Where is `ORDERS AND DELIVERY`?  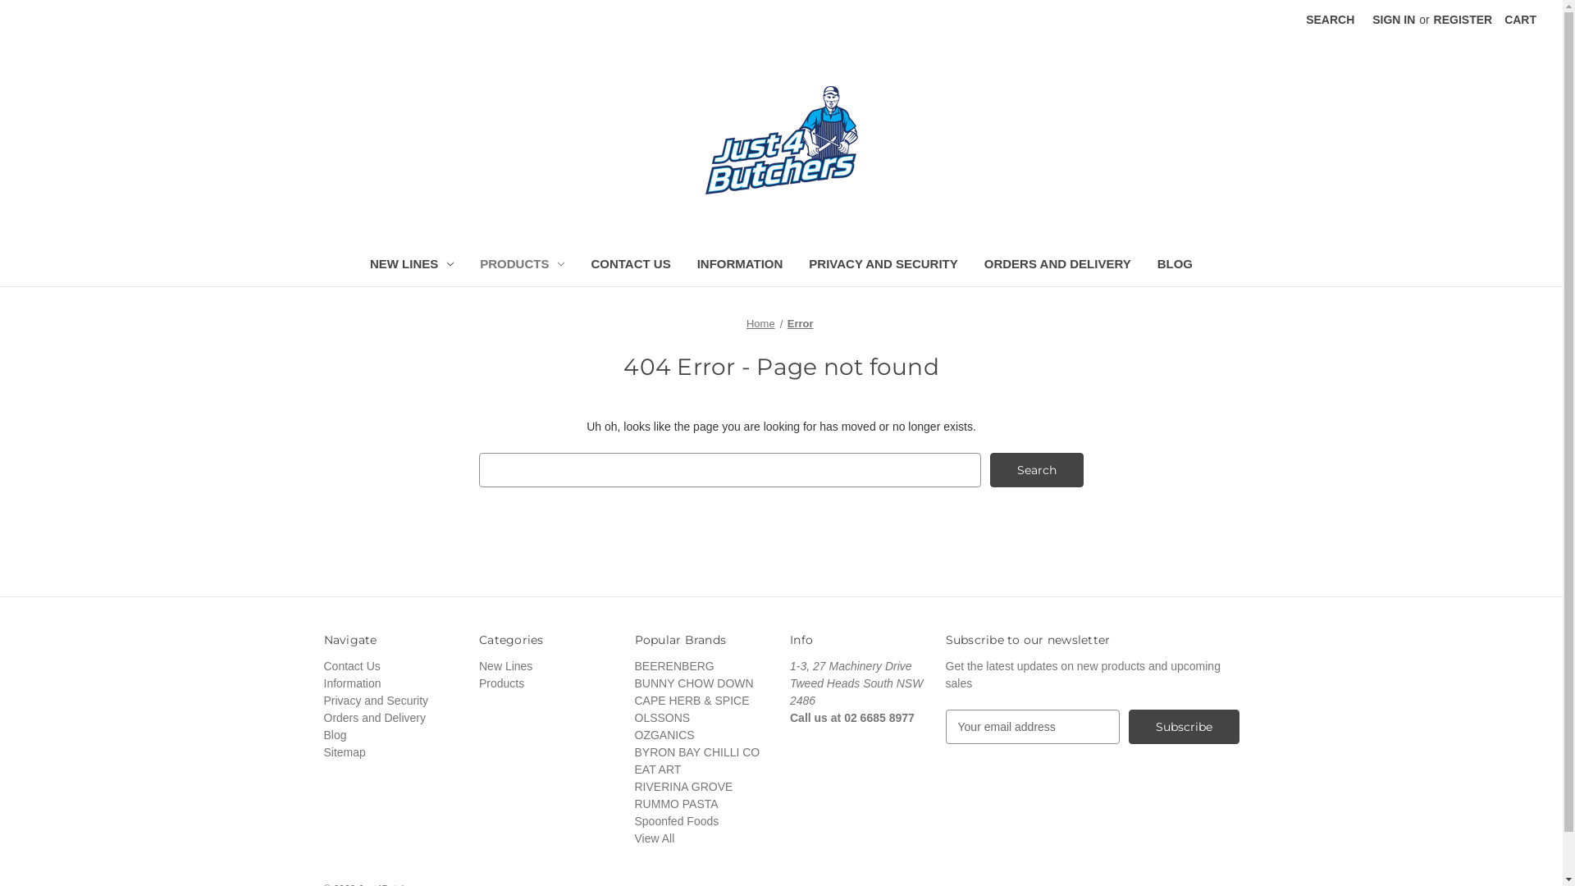 ORDERS AND DELIVERY is located at coordinates (1058, 266).